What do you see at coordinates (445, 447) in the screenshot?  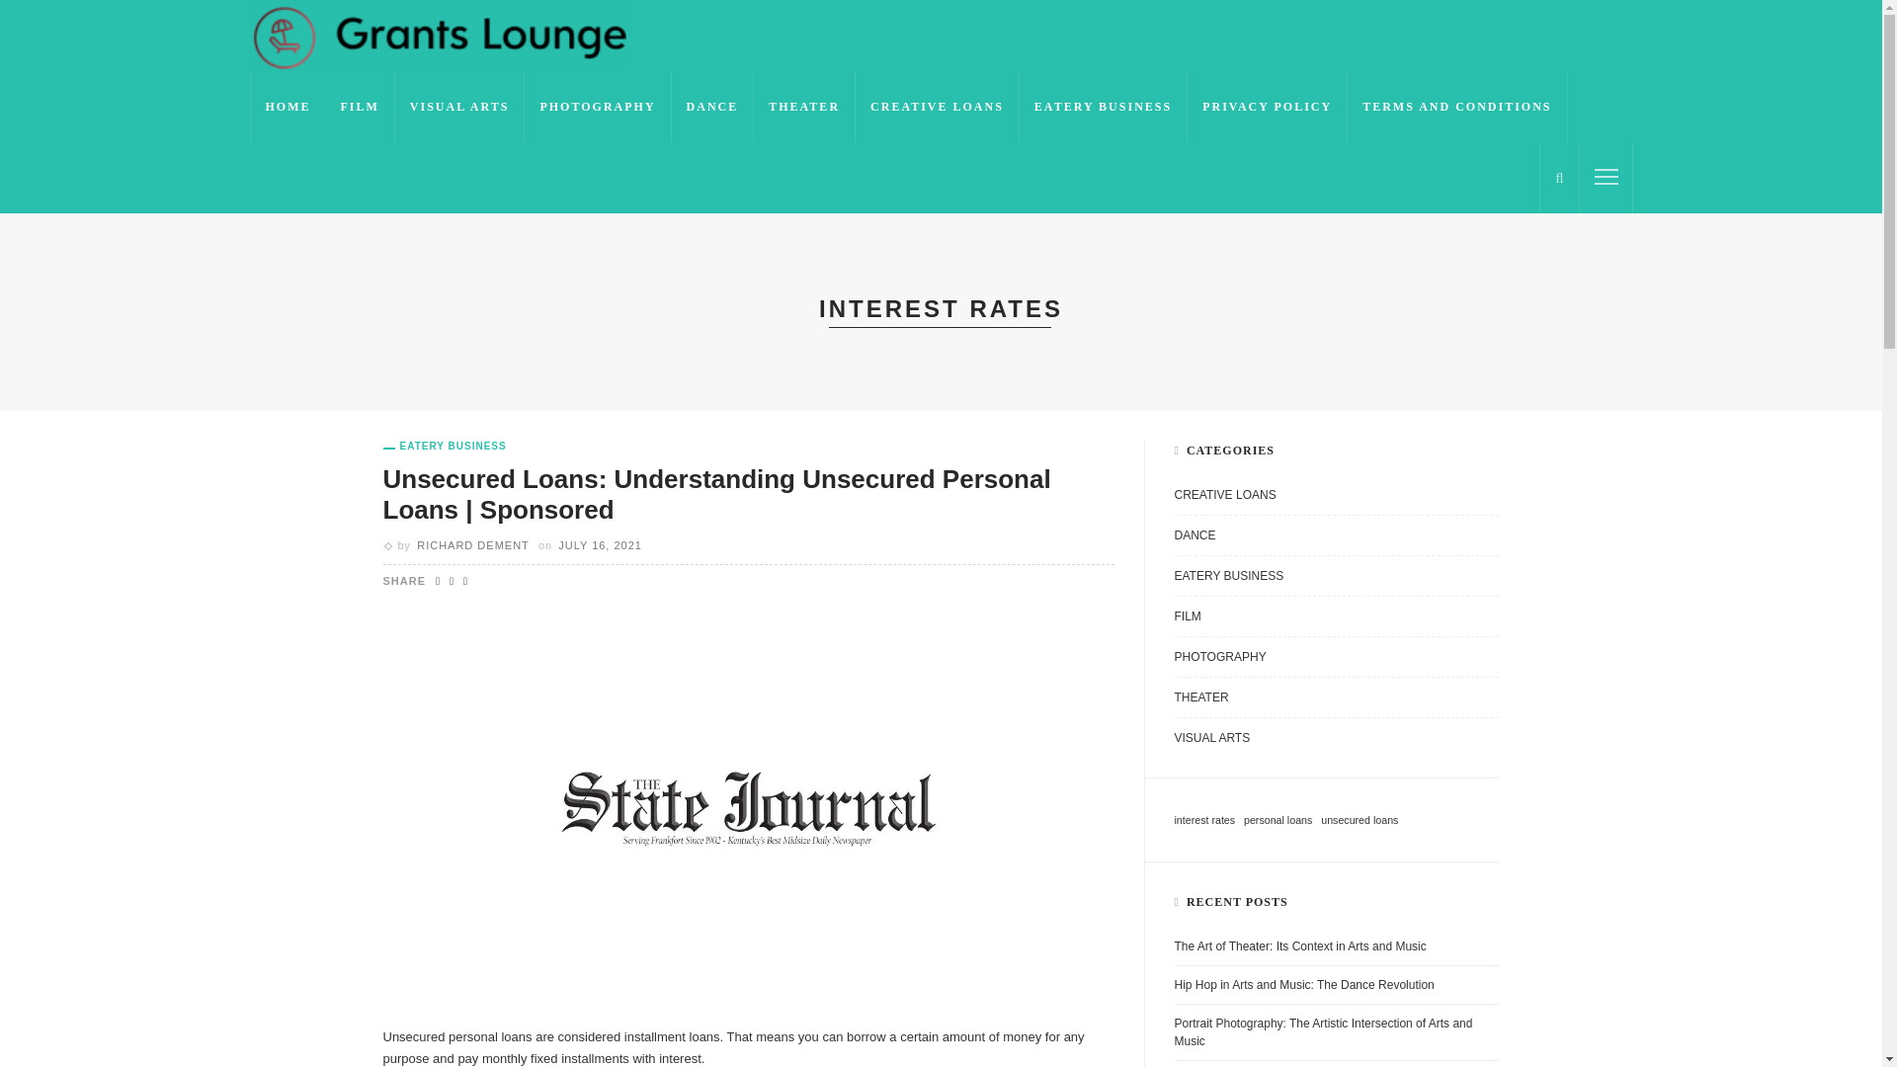 I see `Eatery Business` at bounding box center [445, 447].